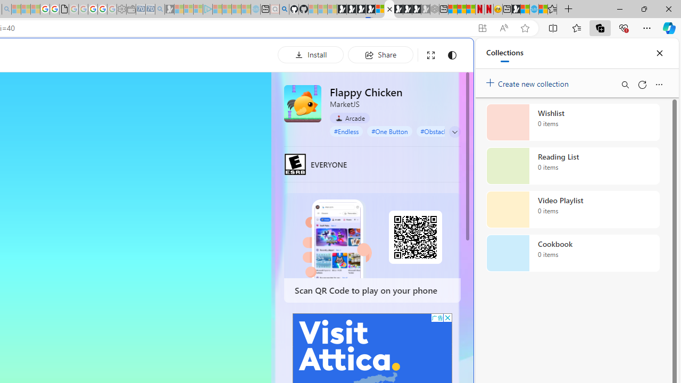 Image resolution: width=681 pixels, height=383 pixels. What do you see at coordinates (147, 141) in the screenshot?
I see `Tabs you've opened` at bounding box center [147, 141].